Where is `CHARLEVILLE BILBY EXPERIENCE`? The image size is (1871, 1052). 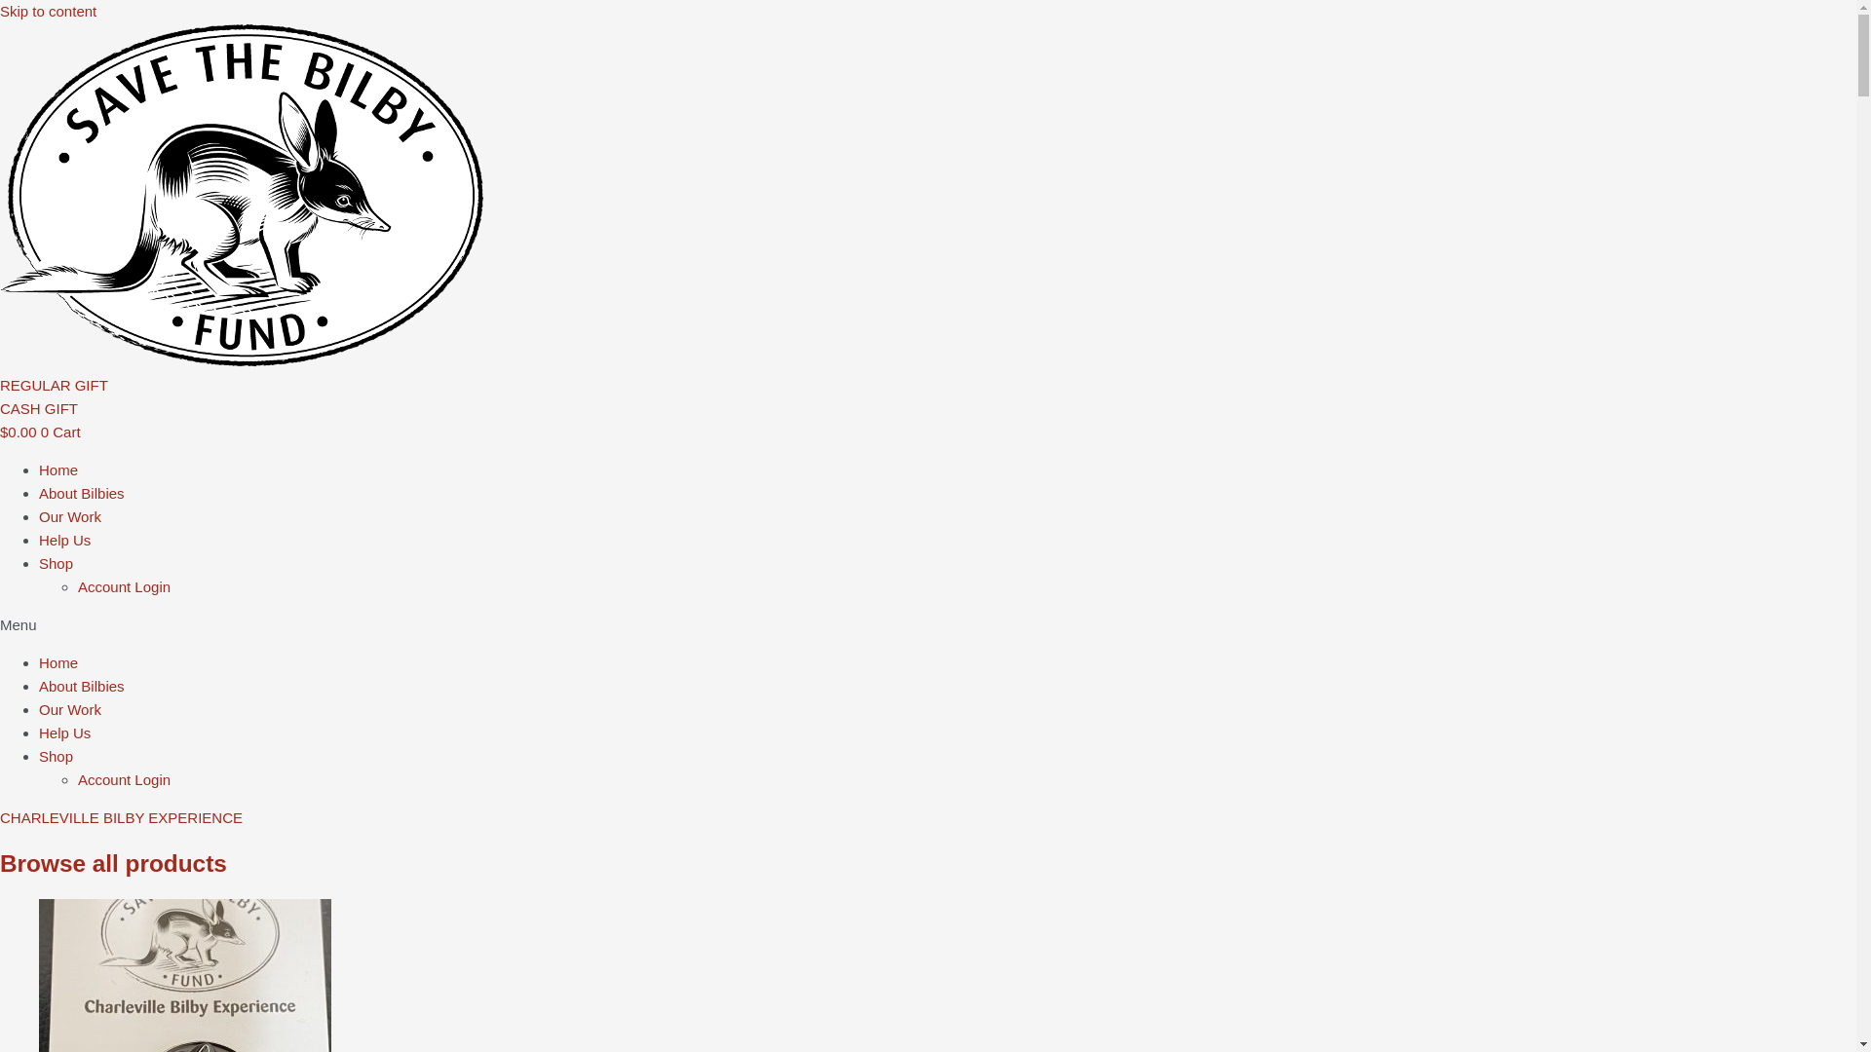
CHARLEVILLE BILBY EXPERIENCE is located at coordinates (121, 818).